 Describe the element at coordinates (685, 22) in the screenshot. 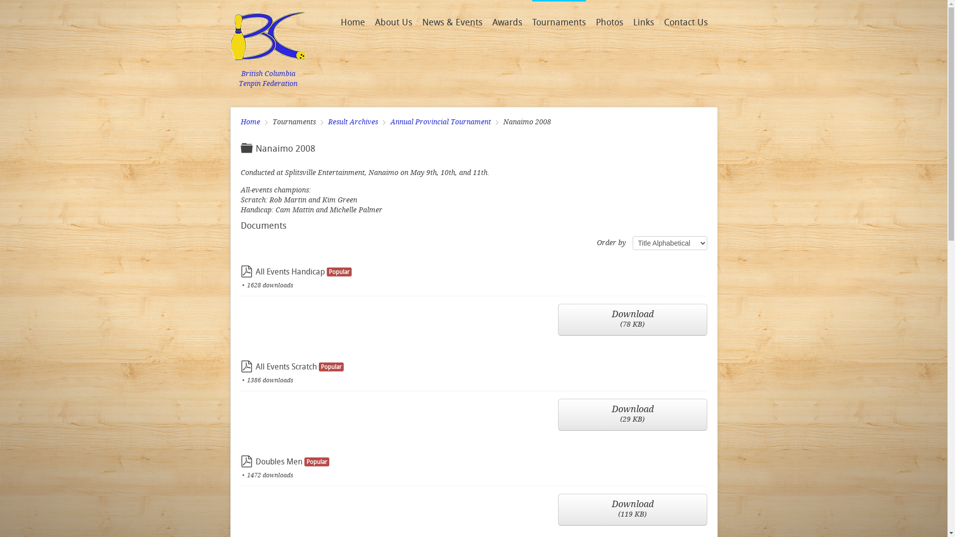

I see `Contact Us` at that location.